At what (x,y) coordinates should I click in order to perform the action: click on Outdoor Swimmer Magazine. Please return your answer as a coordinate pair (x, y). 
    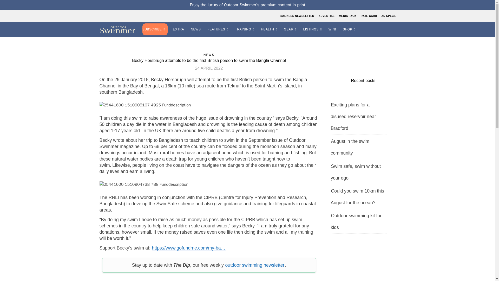
    Looking at the image, I should click on (117, 29).